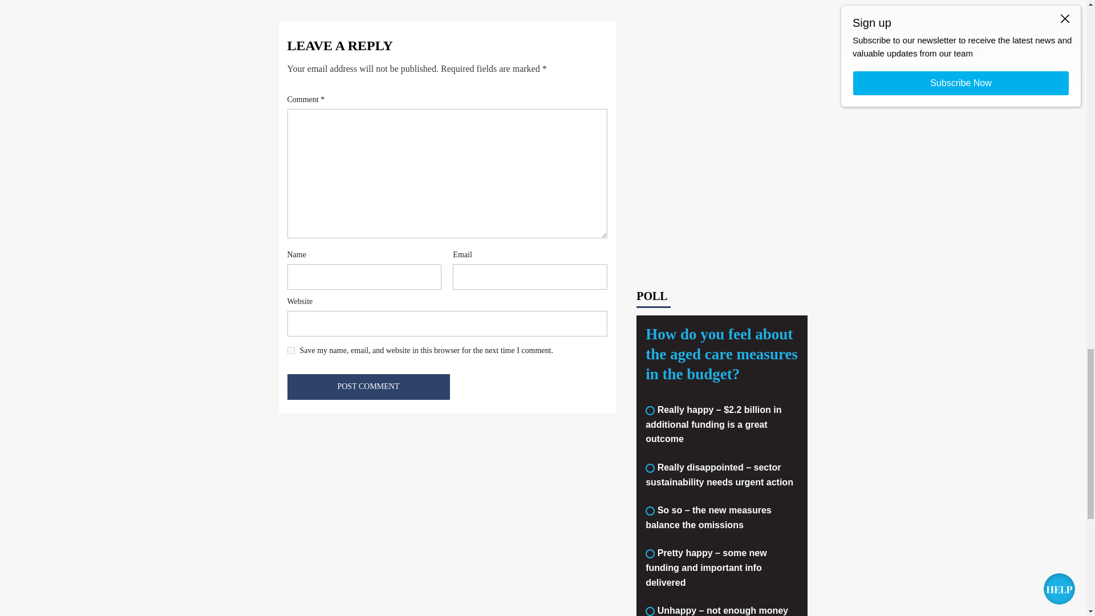  What do you see at coordinates (650, 410) in the screenshot?
I see `311` at bounding box center [650, 410].